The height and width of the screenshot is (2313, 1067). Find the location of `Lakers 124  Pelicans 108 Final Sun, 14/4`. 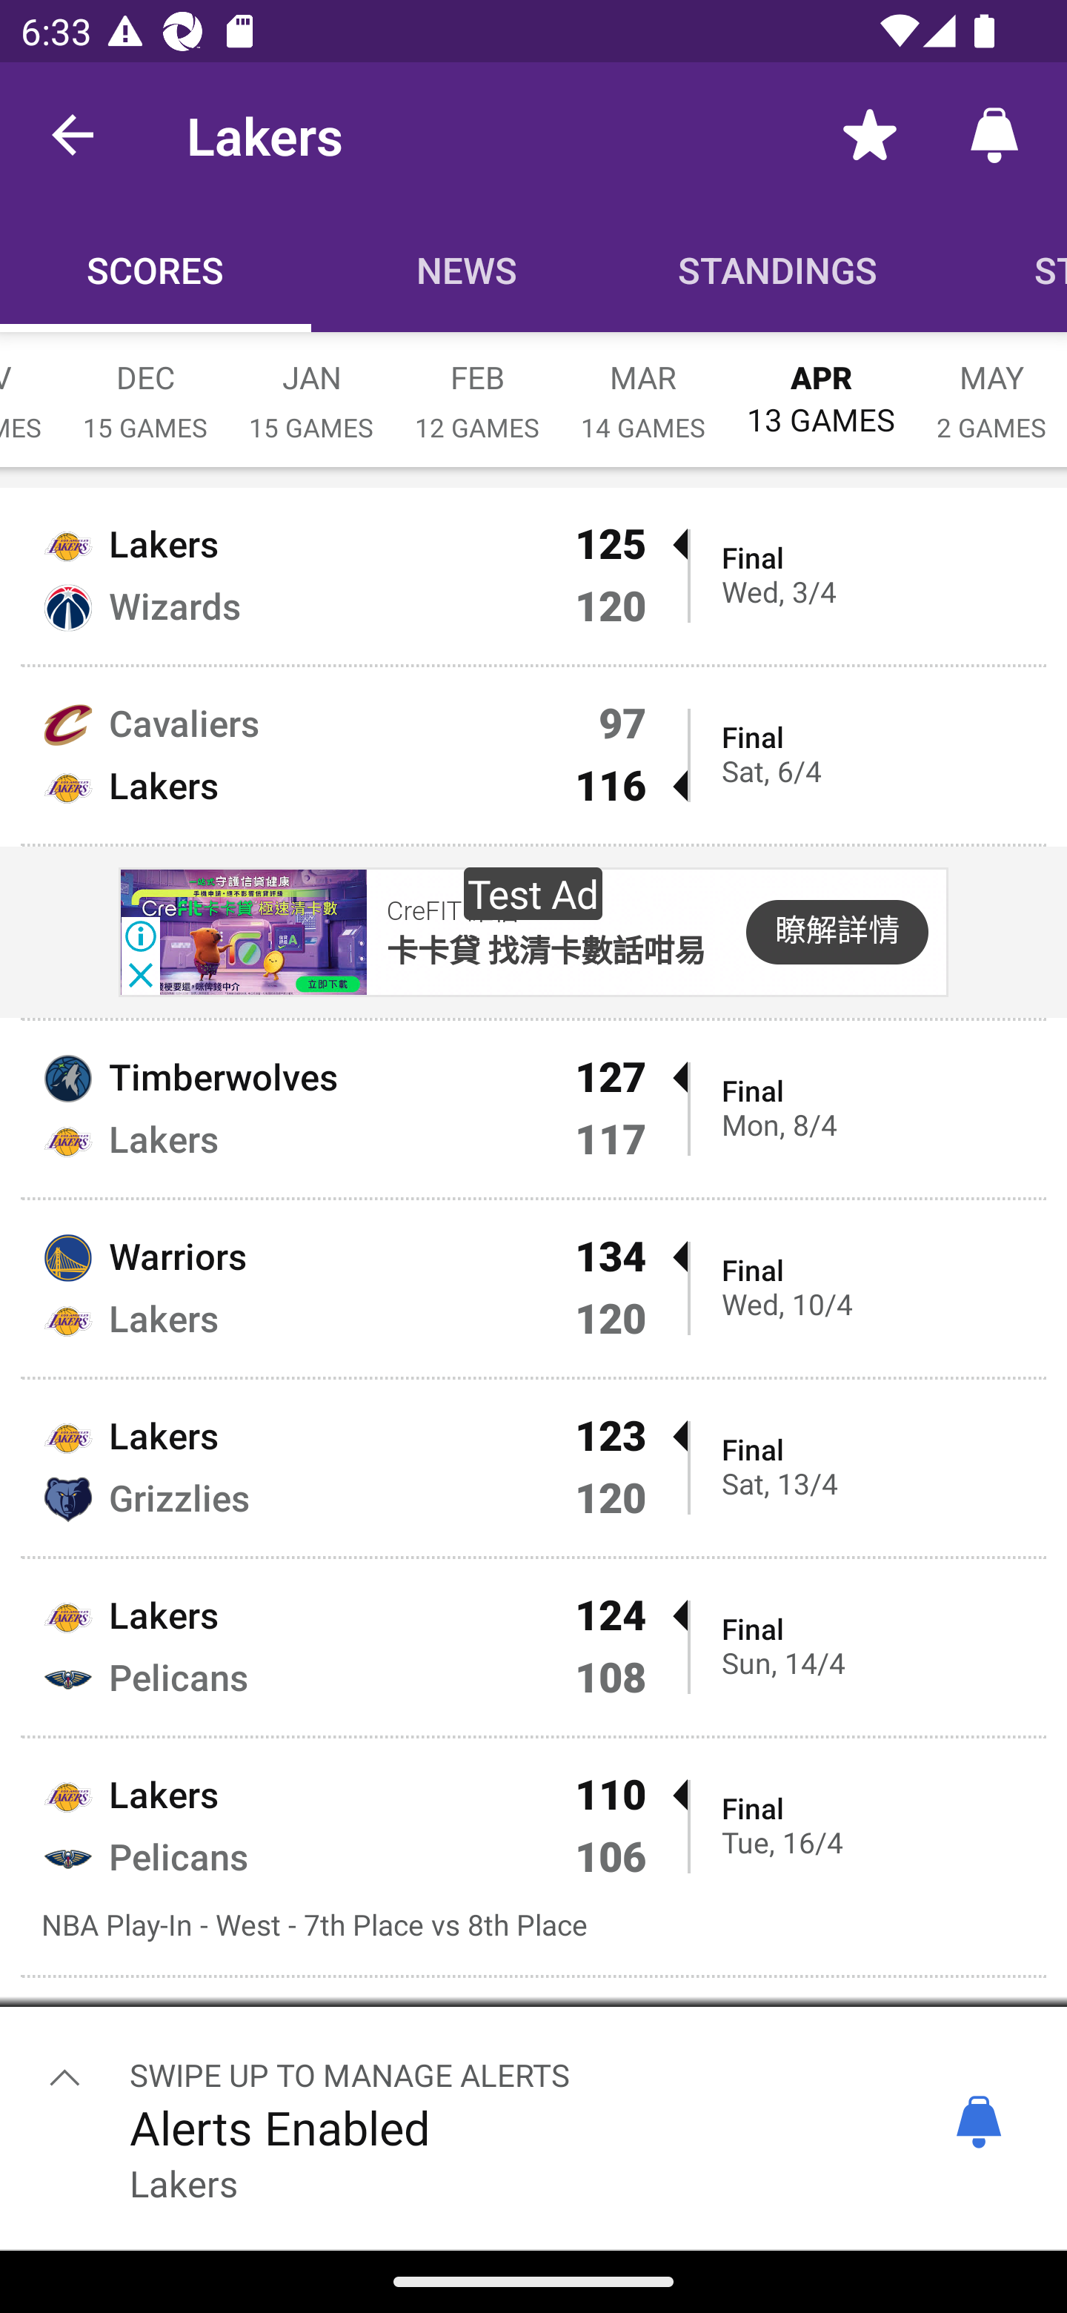

Lakers 124  Pelicans 108 Final Sun, 14/4 is located at coordinates (533, 1647).